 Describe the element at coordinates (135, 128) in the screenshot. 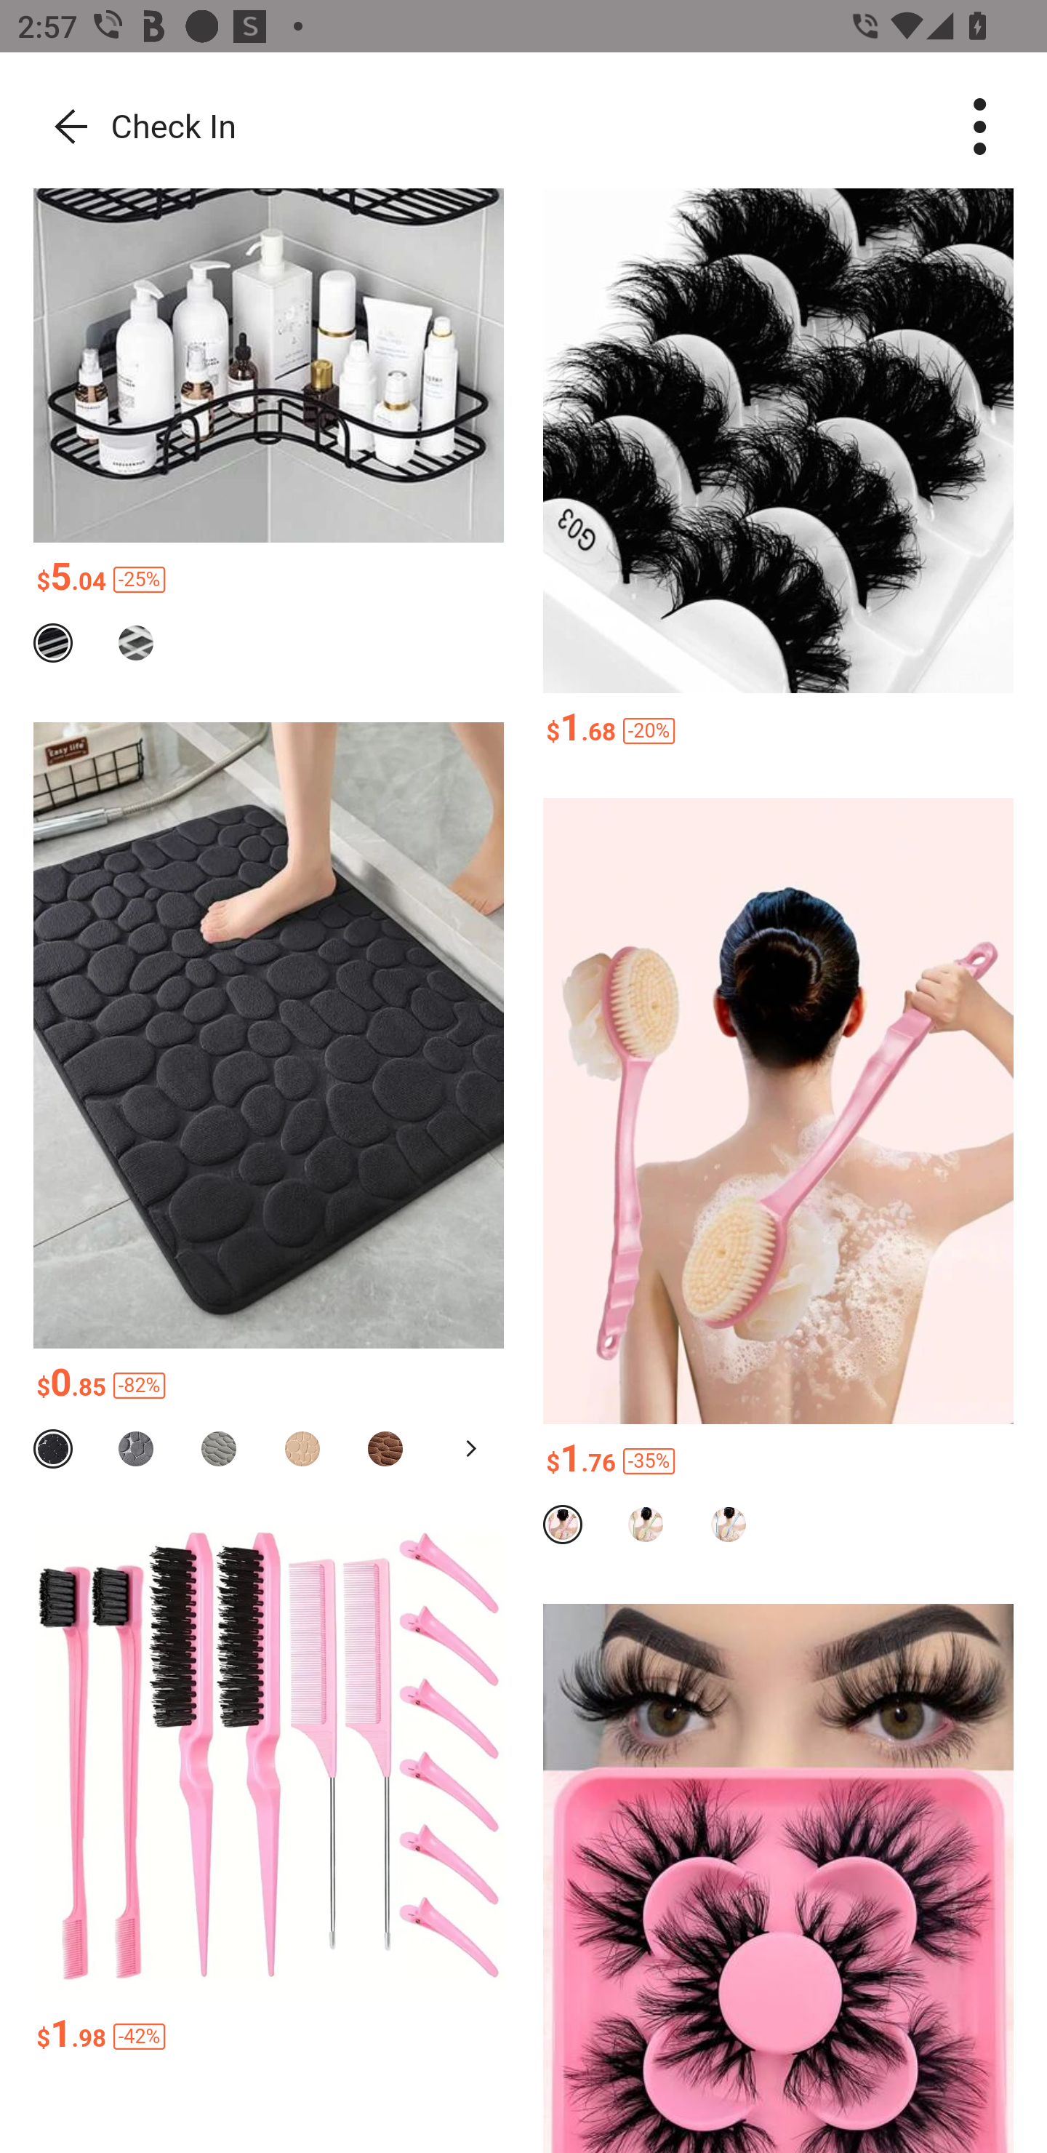

I see `Check In` at that location.